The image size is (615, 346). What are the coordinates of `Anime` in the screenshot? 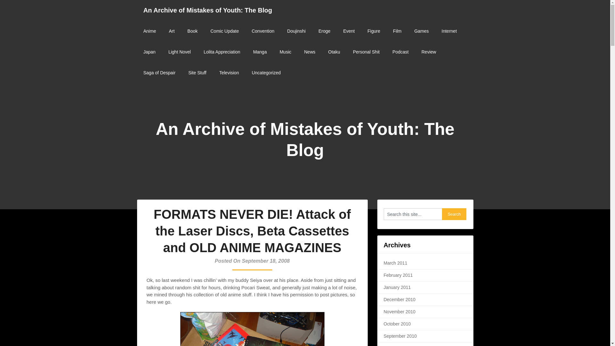 It's located at (150, 31).